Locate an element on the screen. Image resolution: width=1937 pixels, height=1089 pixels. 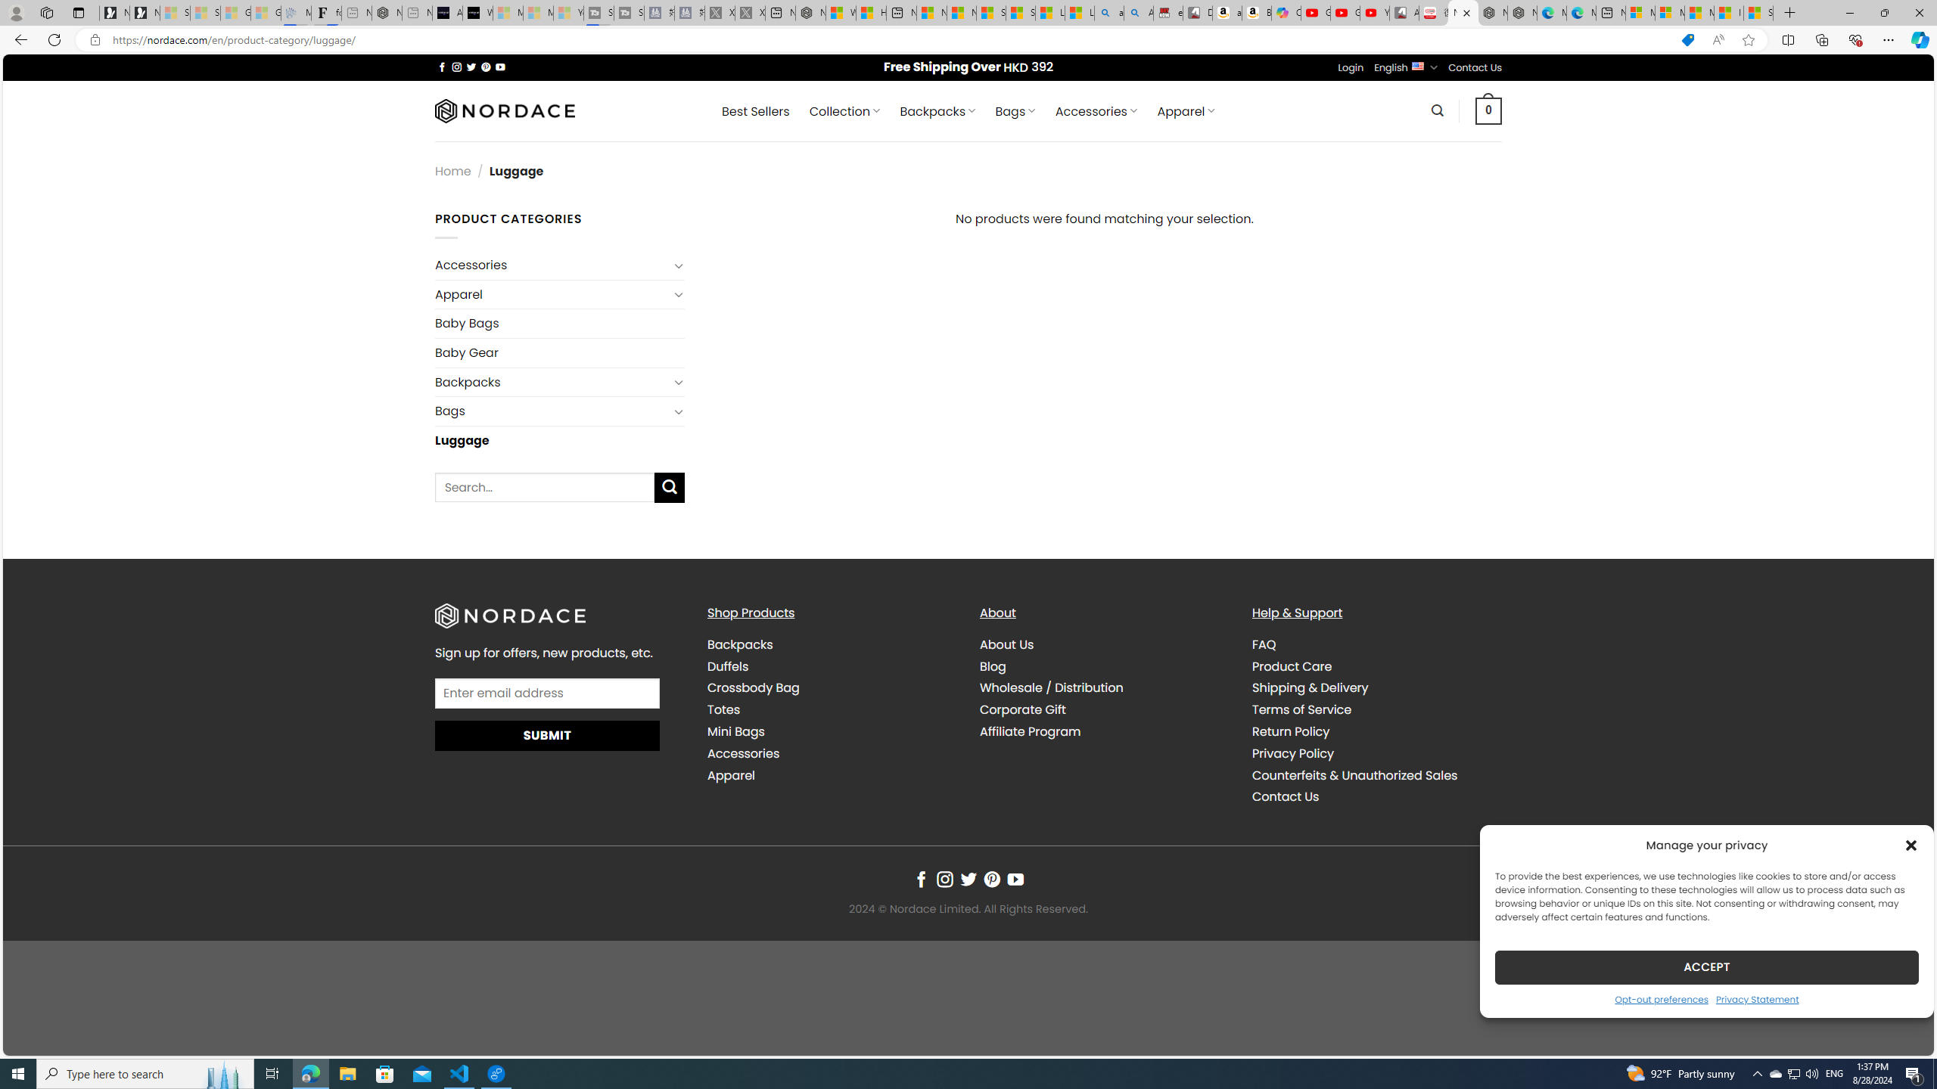
Totes is located at coordinates (723, 709).